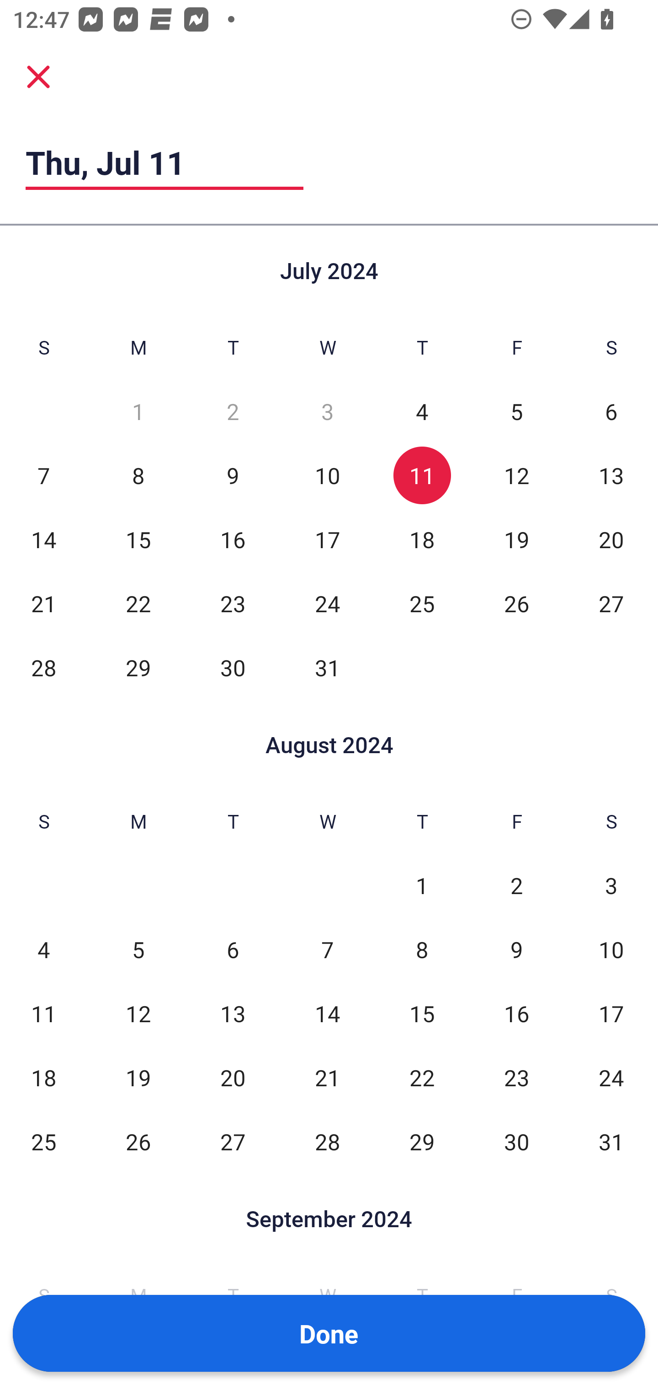  What do you see at coordinates (611, 604) in the screenshot?
I see `27 Sat, Jul 27, Not Selected` at bounding box center [611, 604].